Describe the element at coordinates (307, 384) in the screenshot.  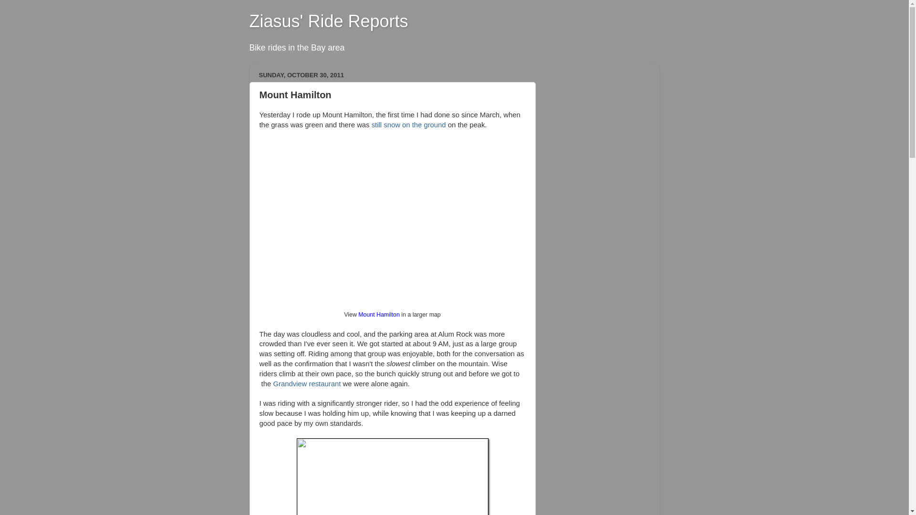
I see `Grandview restaurant` at that location.